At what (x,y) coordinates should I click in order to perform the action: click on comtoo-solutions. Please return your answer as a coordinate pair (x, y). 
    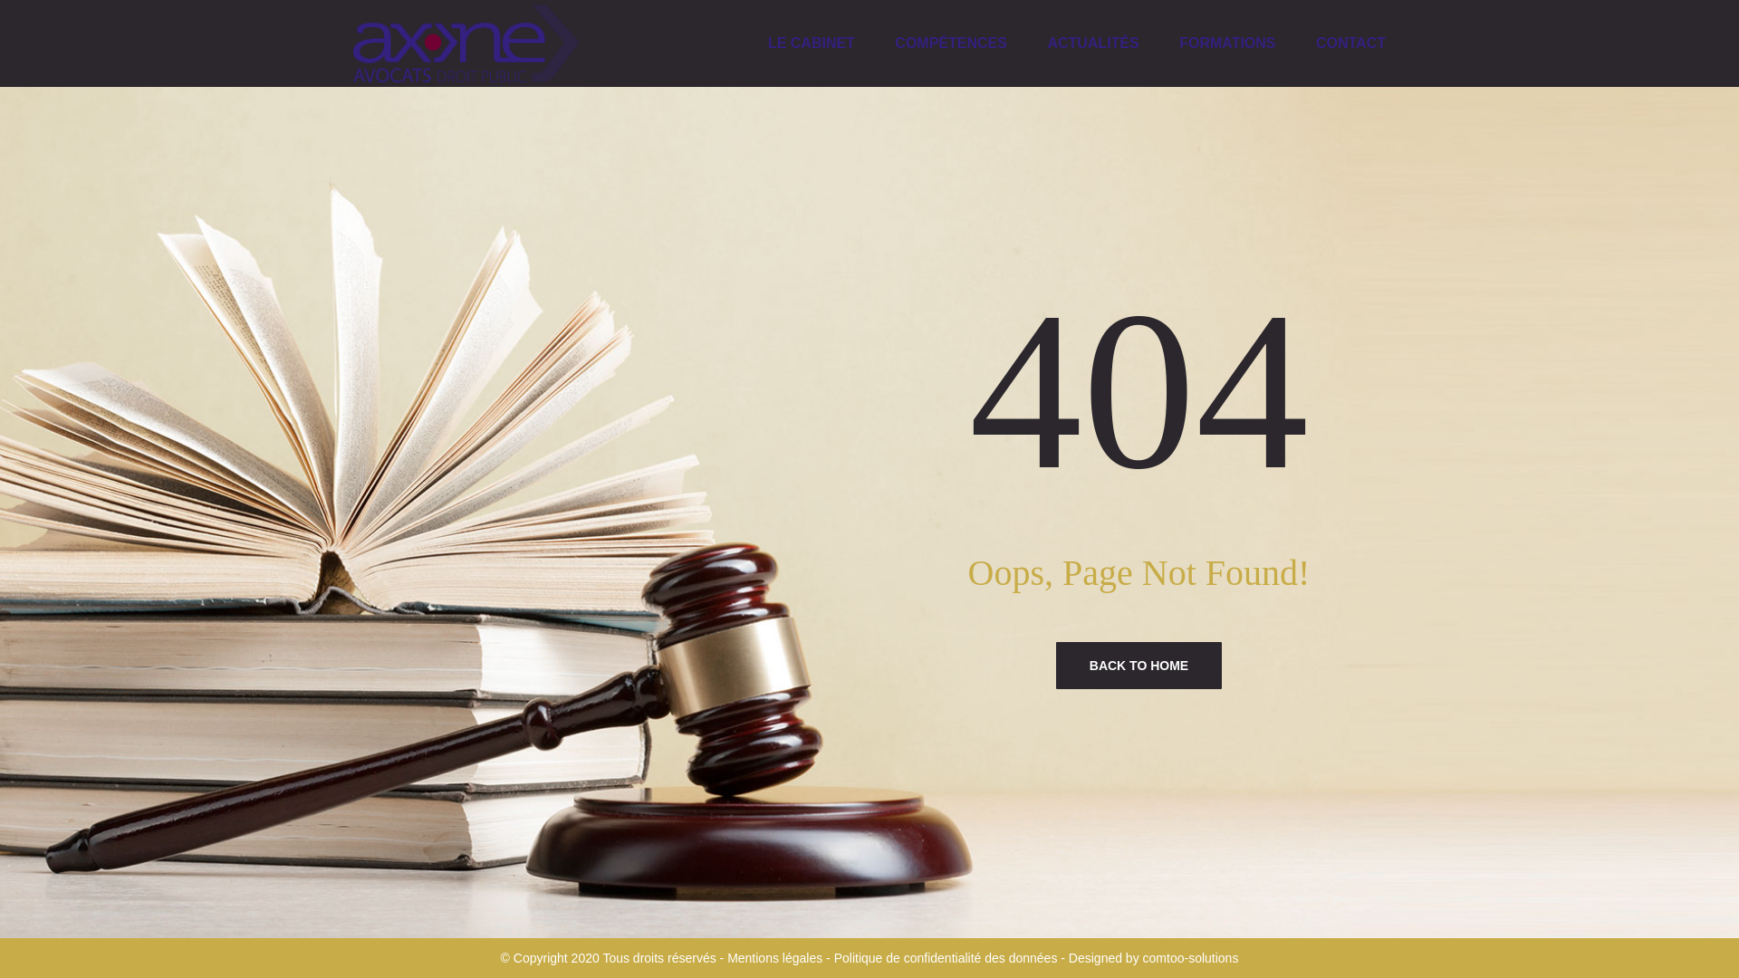
    Looking at the image, I should click on (1190, 957).